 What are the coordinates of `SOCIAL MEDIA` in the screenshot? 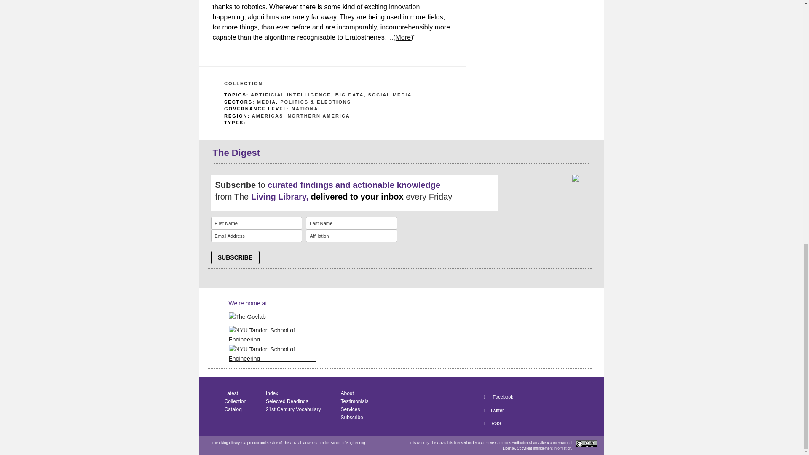 It's located at (390, 95).